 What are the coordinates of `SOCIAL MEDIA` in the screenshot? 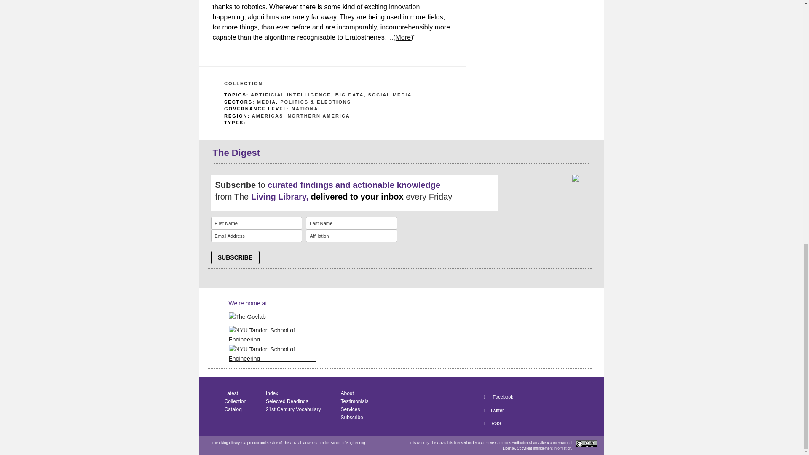 It's located at (390, 95).